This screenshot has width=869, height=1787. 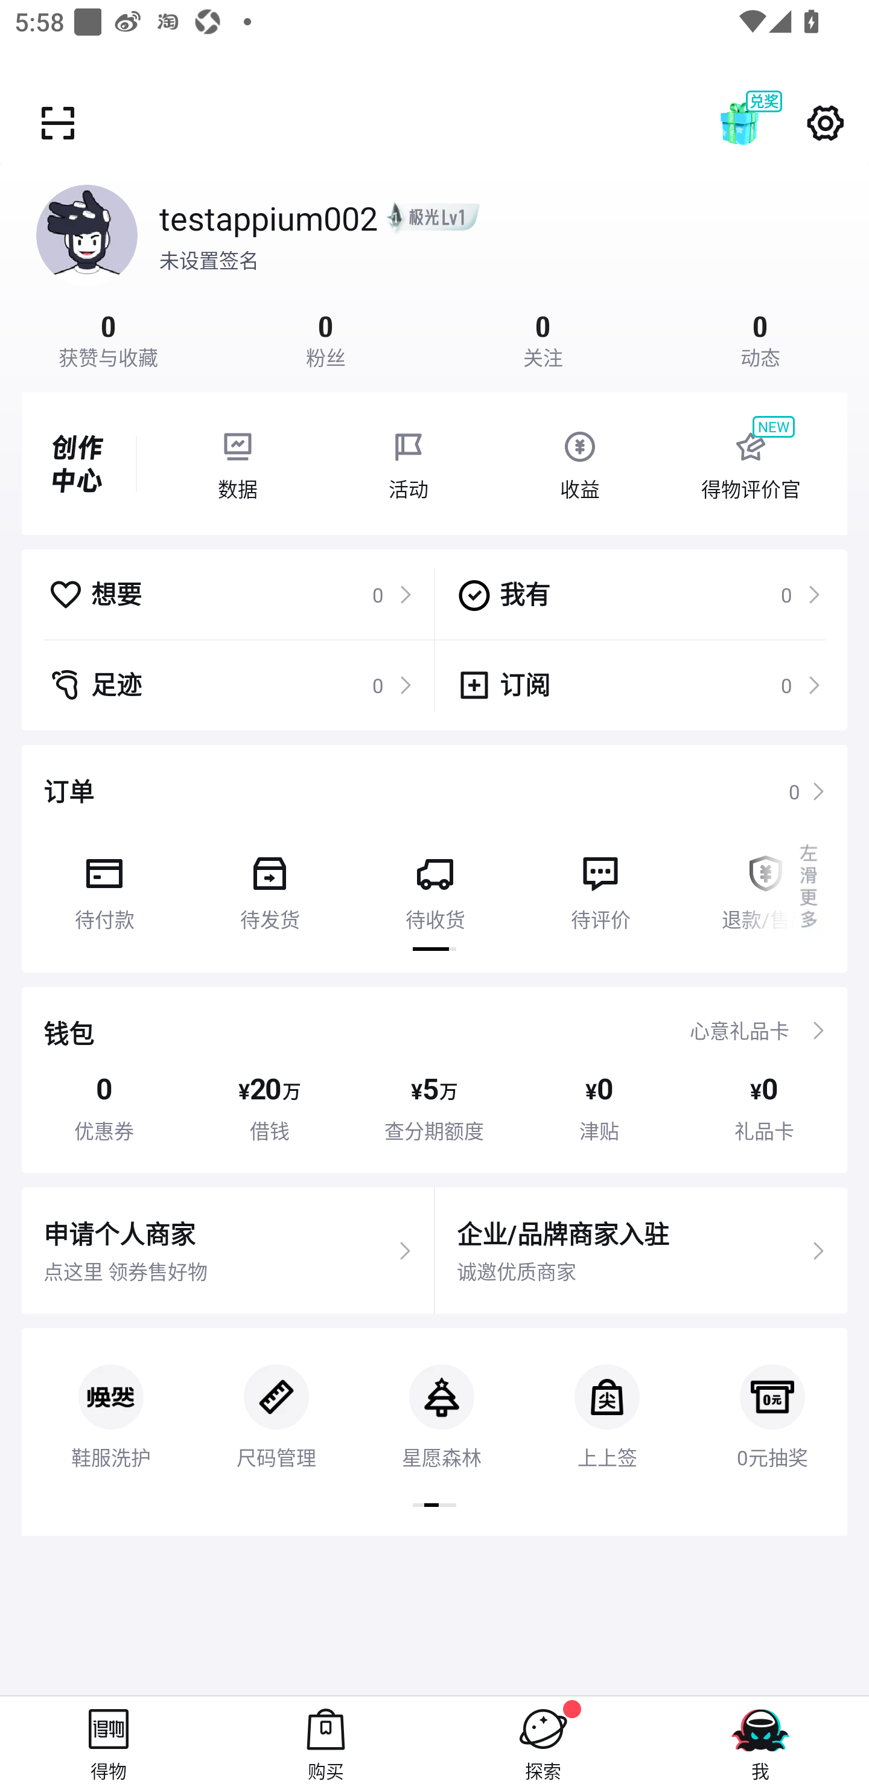 I want to click on 我有 0, so click(x=638, y=594).